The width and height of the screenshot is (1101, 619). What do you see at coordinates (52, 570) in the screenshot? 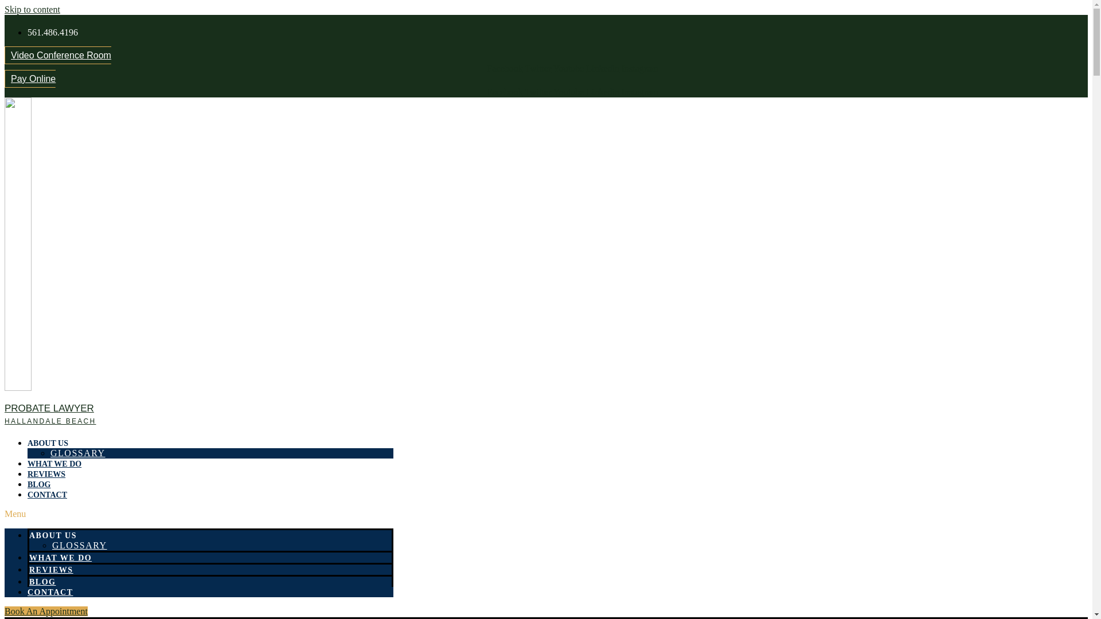
I see `REVIEWS` at bounding box center [52, 570].